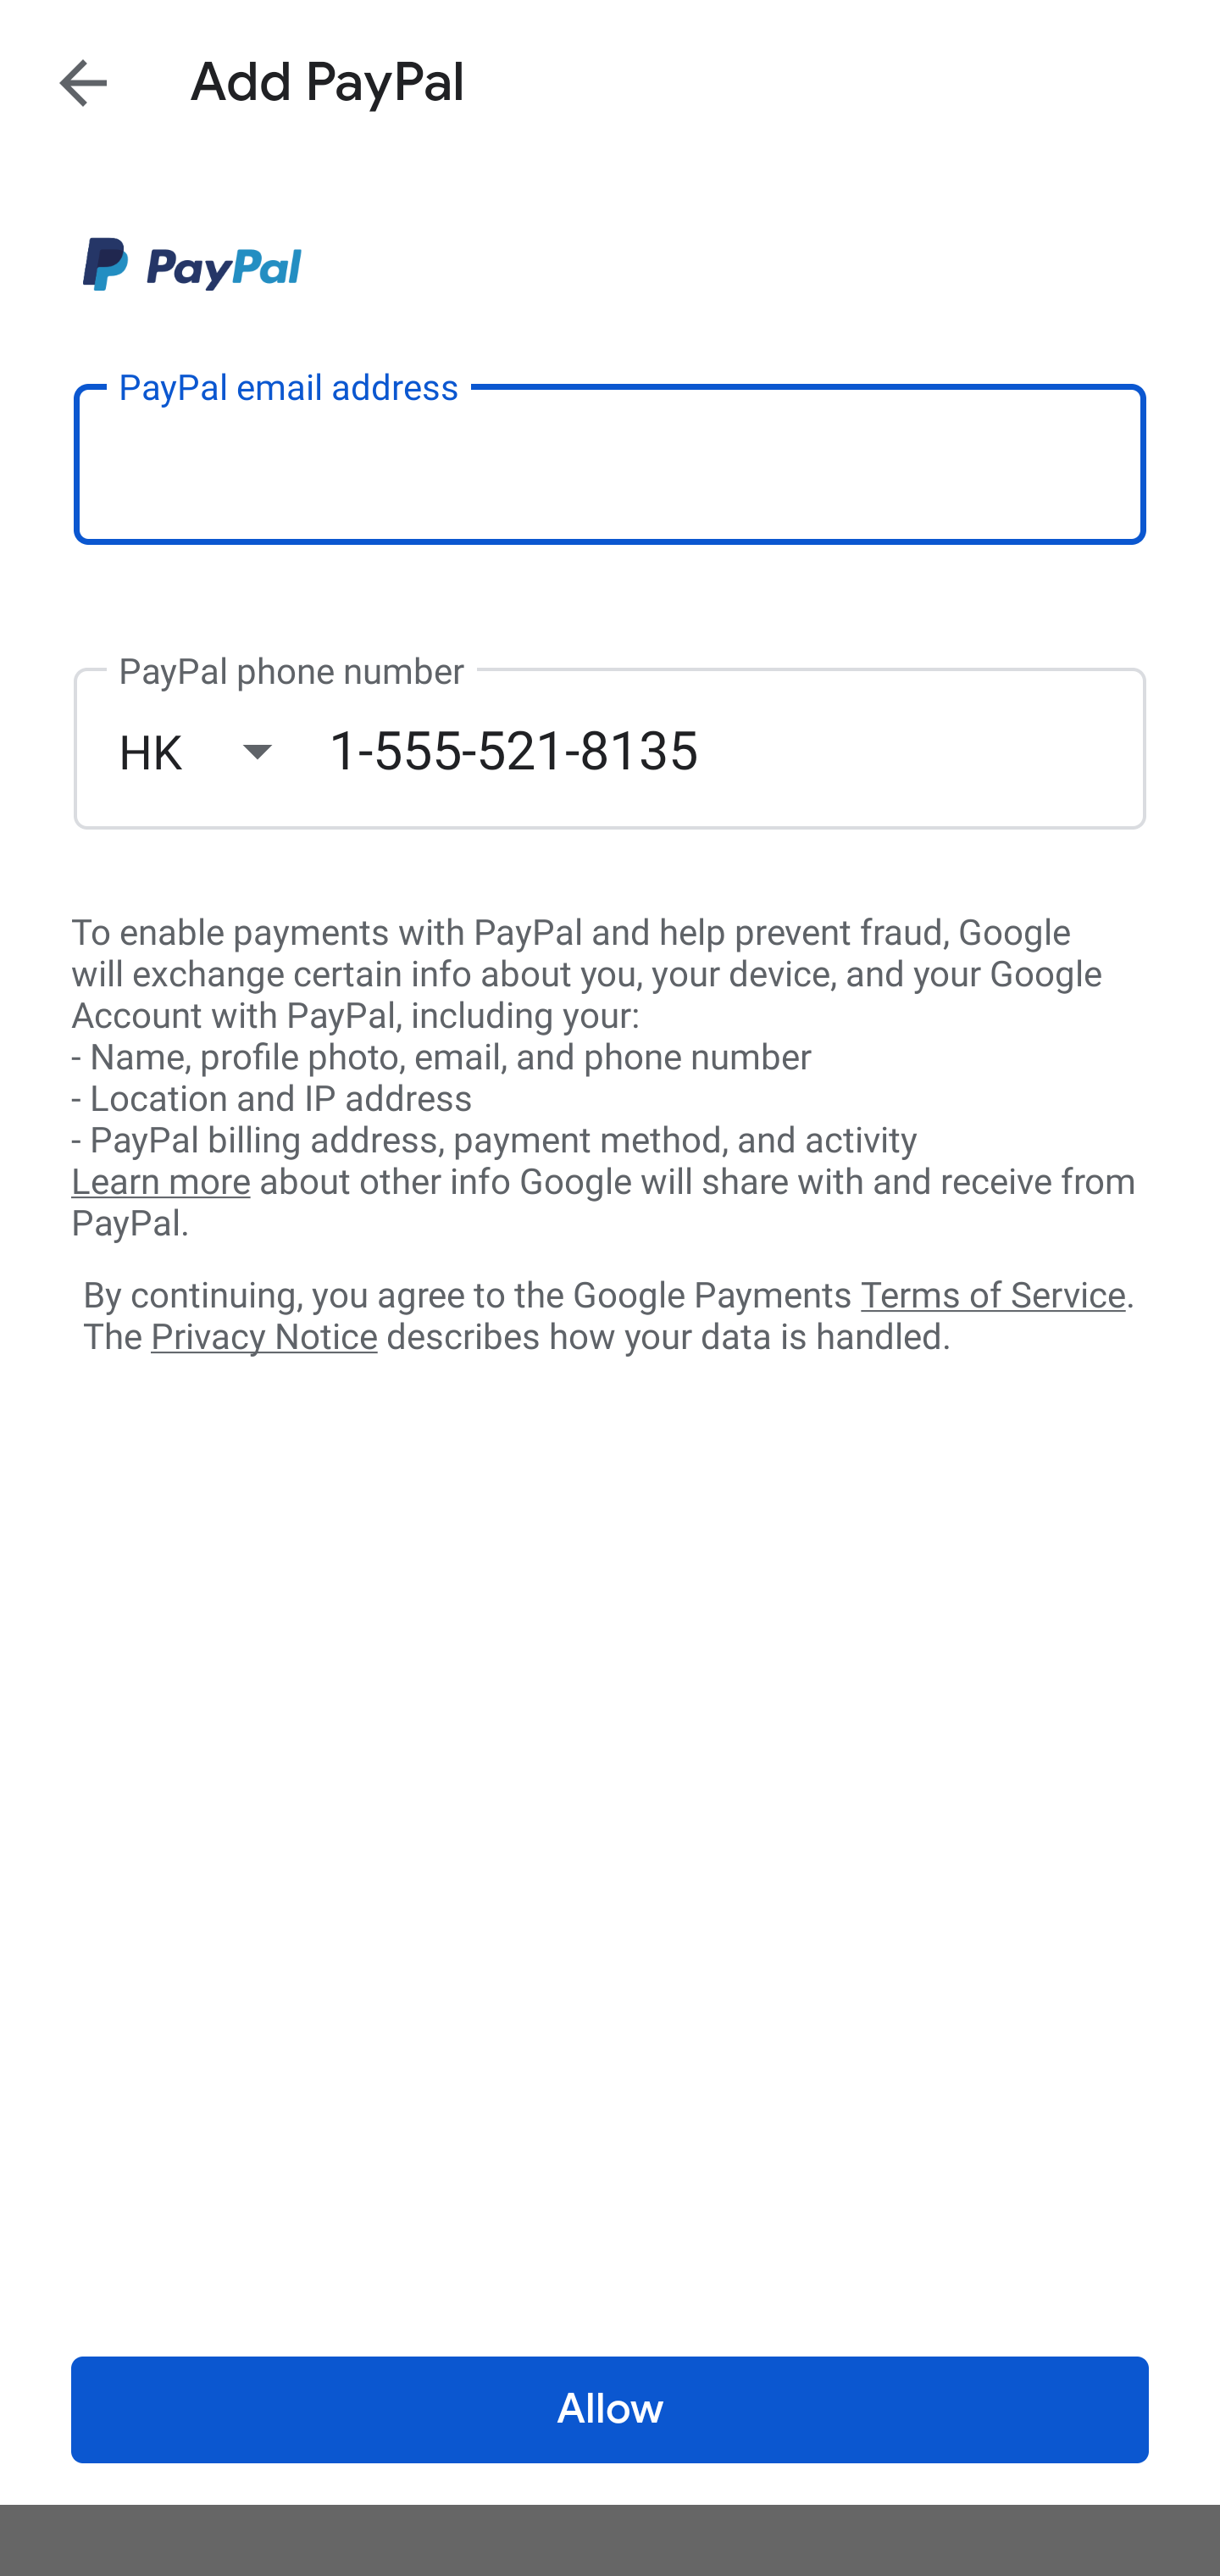 The height and width of the screenshot is (2576, 1220). What do you see at coordinates (223, 751) in the screenshot?
I see `HK` at bounding box center [223, 751].